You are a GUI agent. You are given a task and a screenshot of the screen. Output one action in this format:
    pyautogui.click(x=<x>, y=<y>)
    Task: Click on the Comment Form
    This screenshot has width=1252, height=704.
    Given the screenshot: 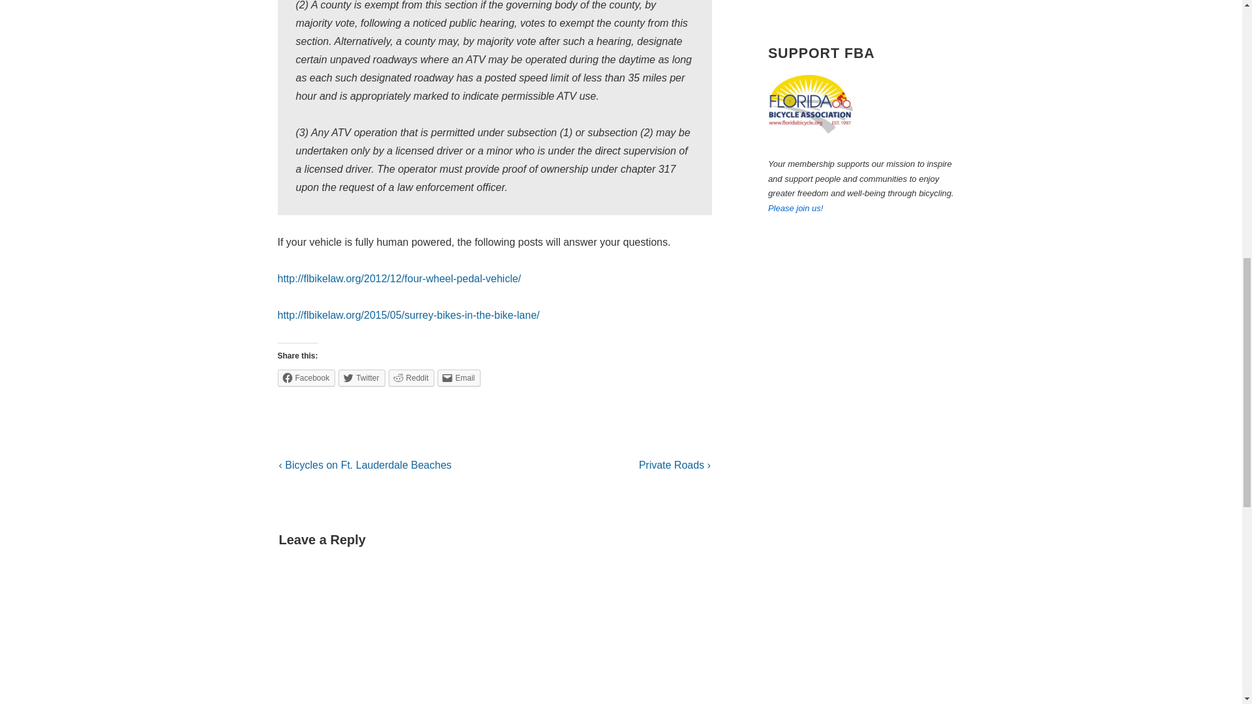 What is the action you would take?
    pyautogui.click(x=495, y=635)
    